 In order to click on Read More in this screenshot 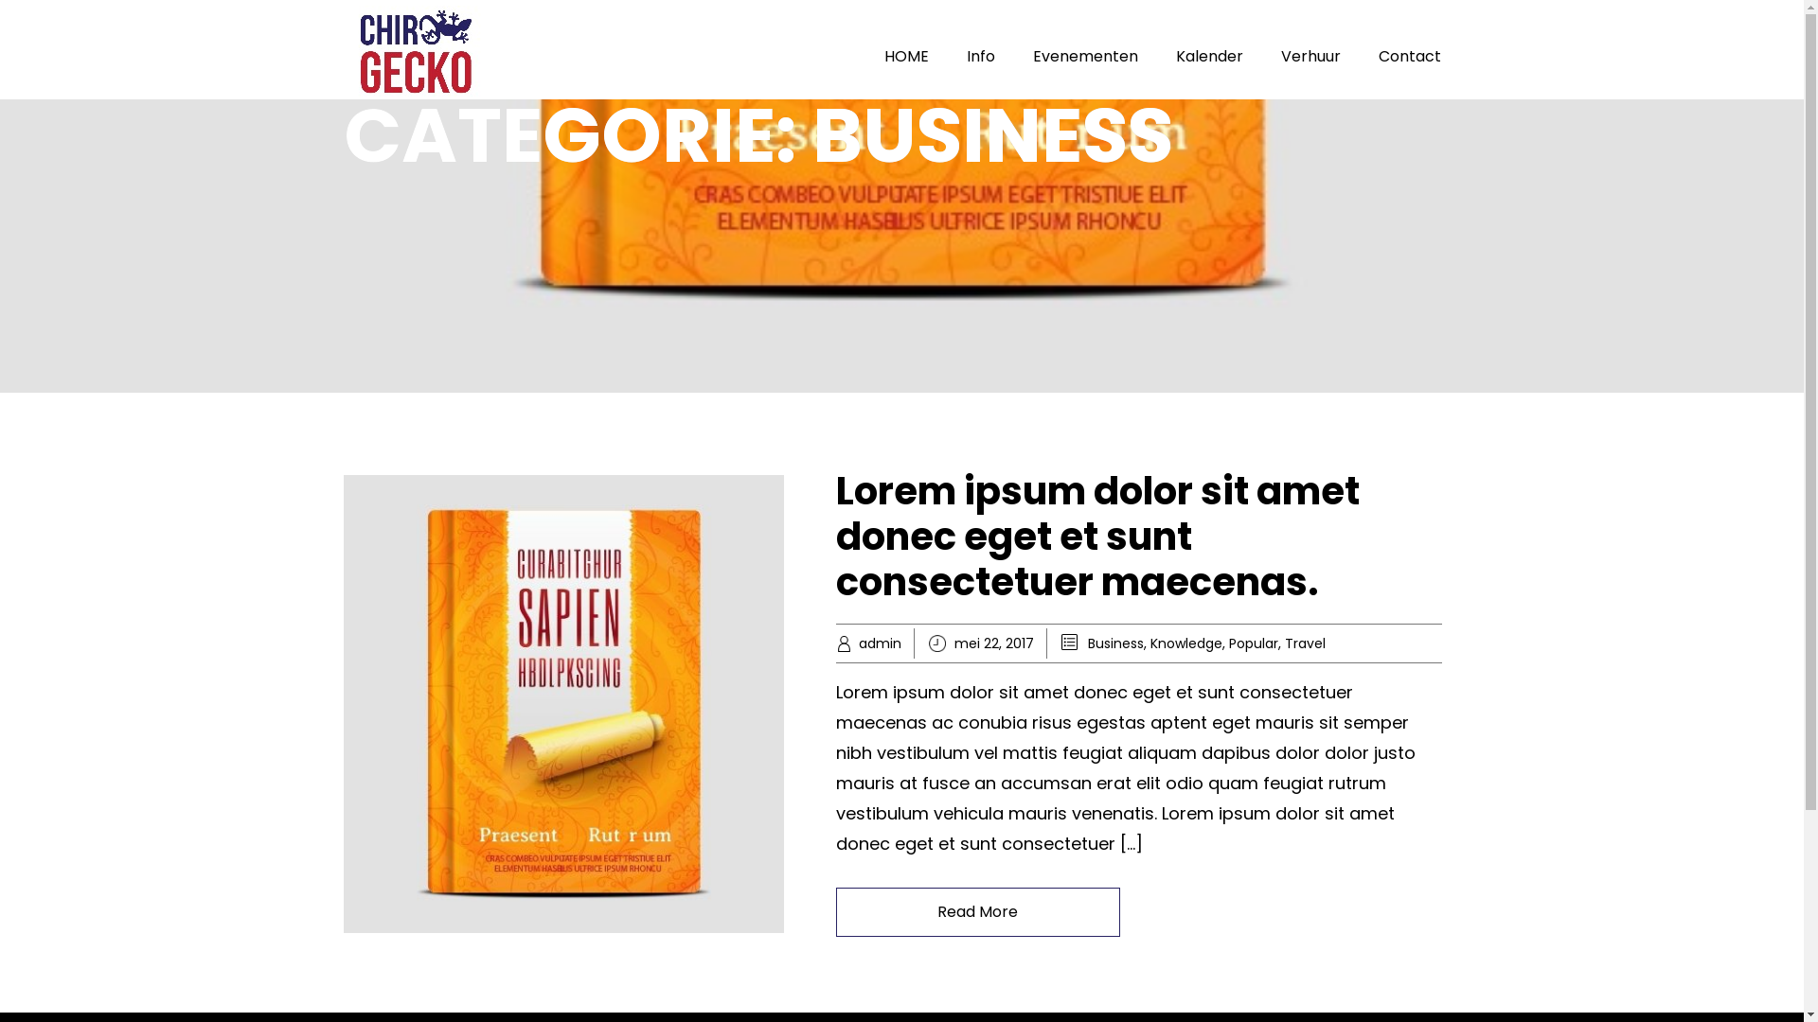, I will do `click(977, 912)`.